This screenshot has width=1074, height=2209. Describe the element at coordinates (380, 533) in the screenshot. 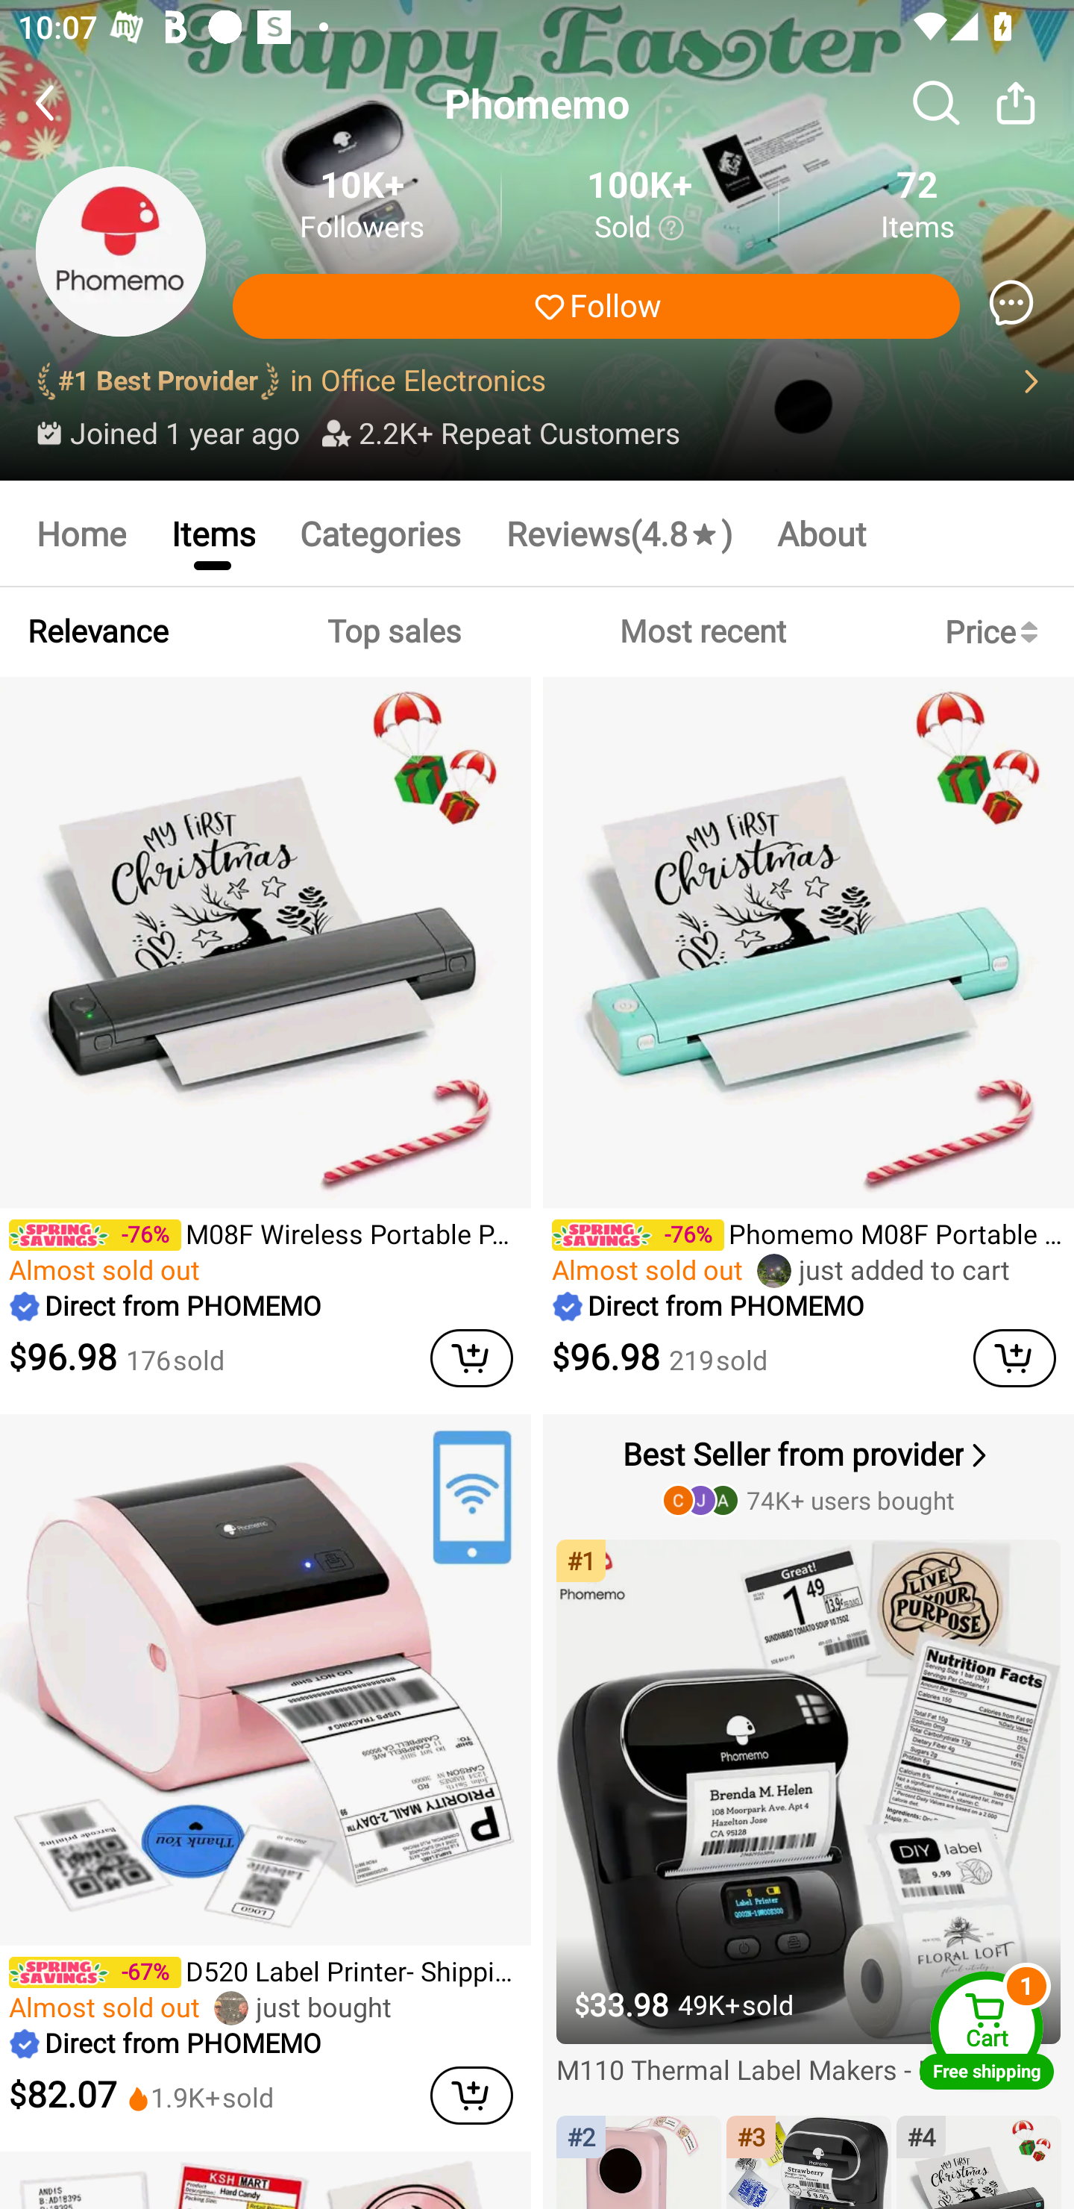

I see `Categories` at that location.